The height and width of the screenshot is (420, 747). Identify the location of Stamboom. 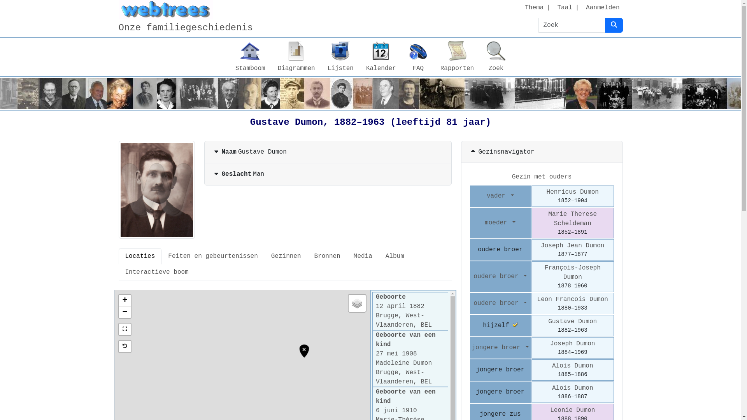
(251, 57).